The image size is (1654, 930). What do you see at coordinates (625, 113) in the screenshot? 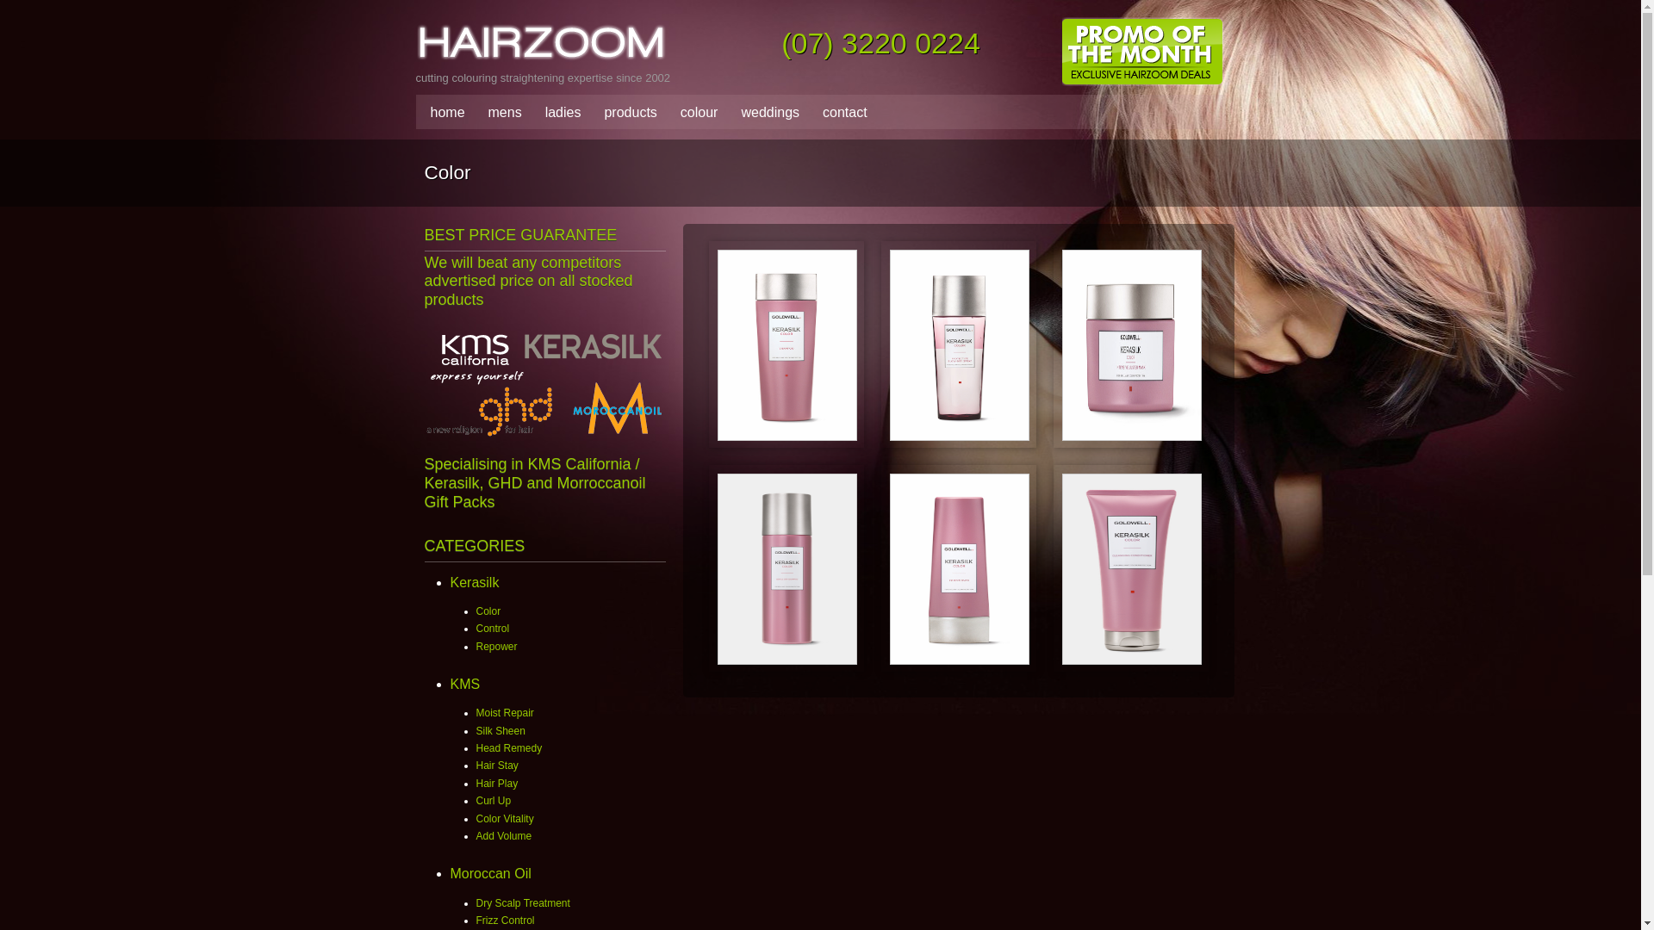
I see `products` at bounding box center [625, 113].